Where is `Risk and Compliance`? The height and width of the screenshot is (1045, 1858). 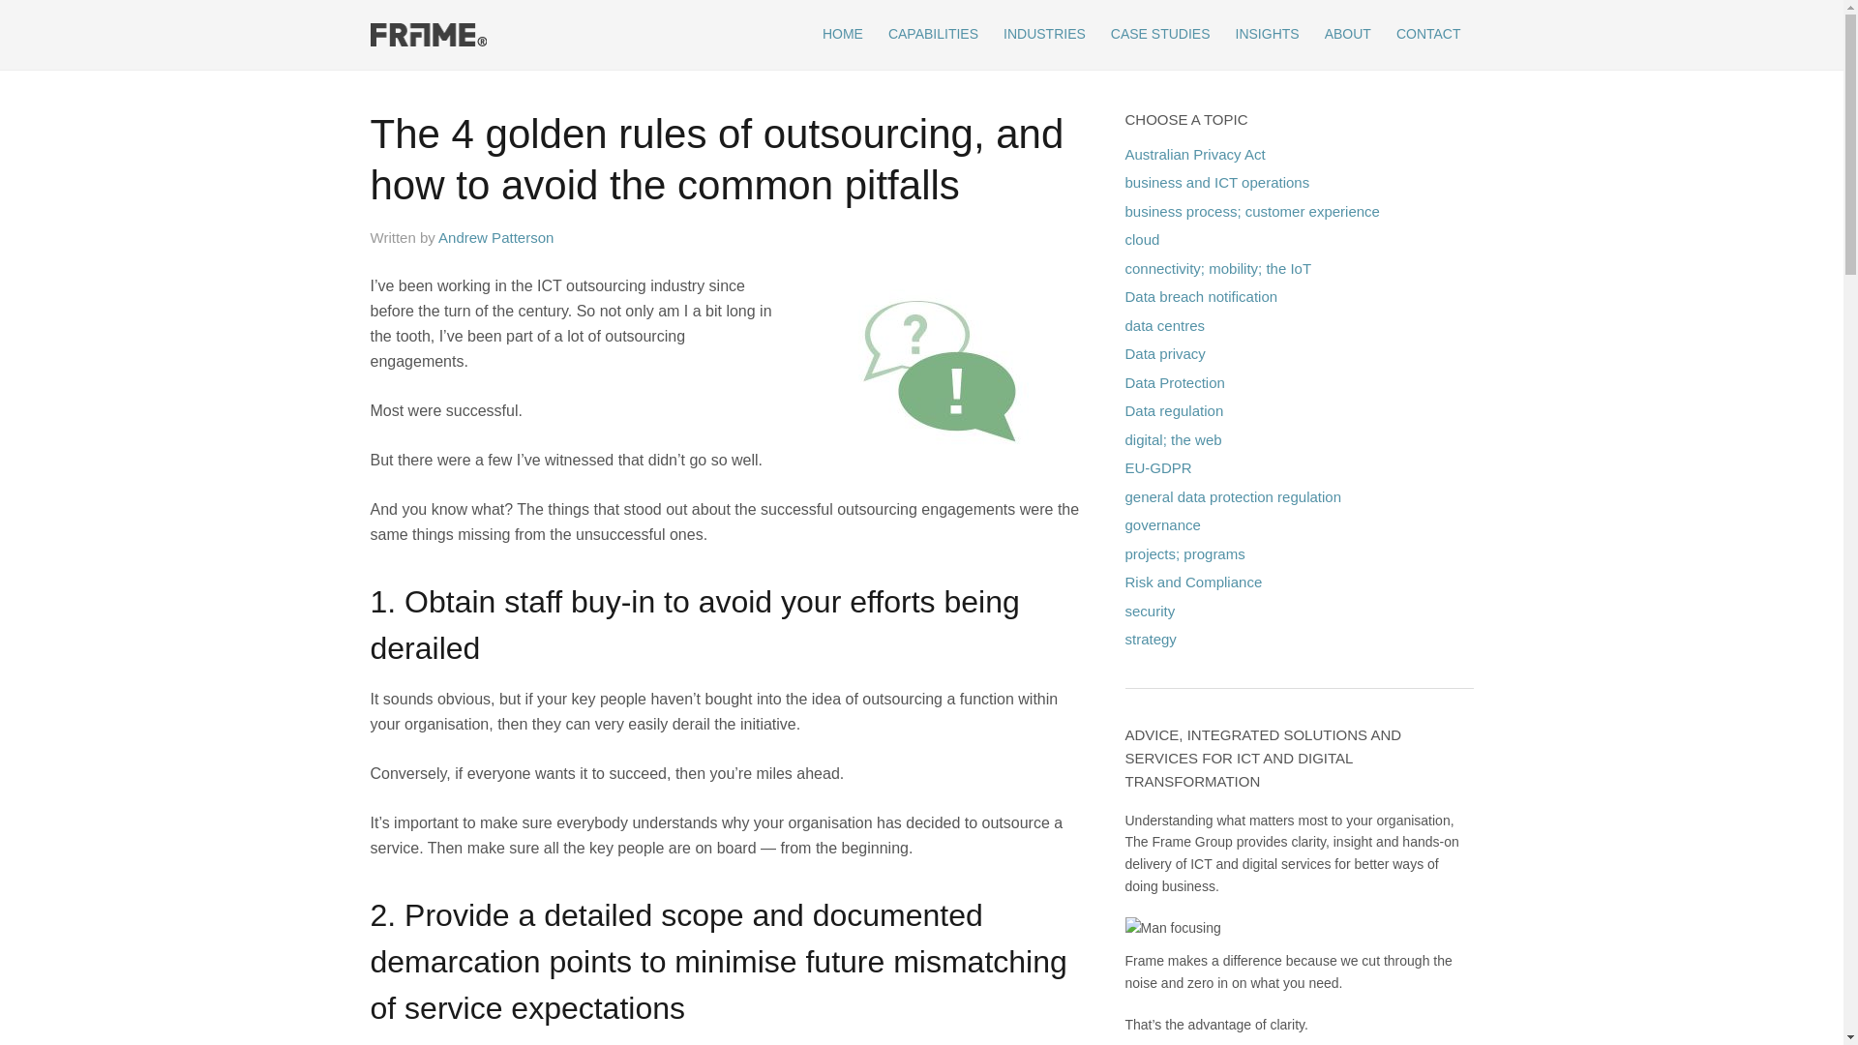
Risk and Compliance is located at coordinates (1193, 582).